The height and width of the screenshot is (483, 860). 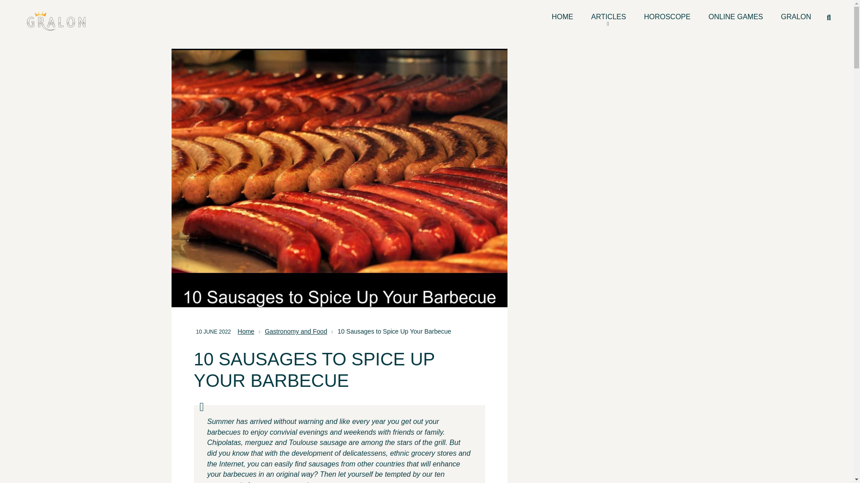 I want to click on HOME, so click(x=562, y=17).